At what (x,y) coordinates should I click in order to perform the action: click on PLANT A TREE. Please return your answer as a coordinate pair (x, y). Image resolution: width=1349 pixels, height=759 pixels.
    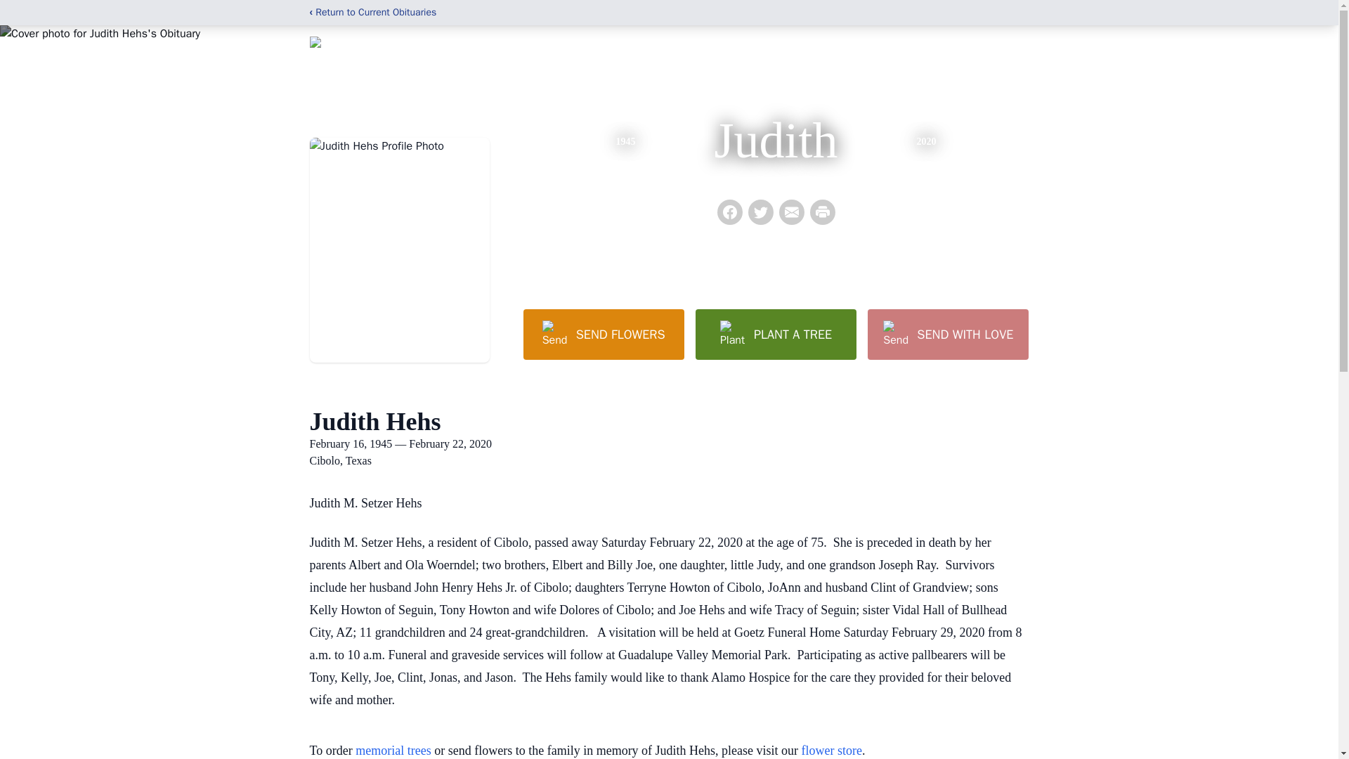
    Looking at the image, I should click on (776, 334).